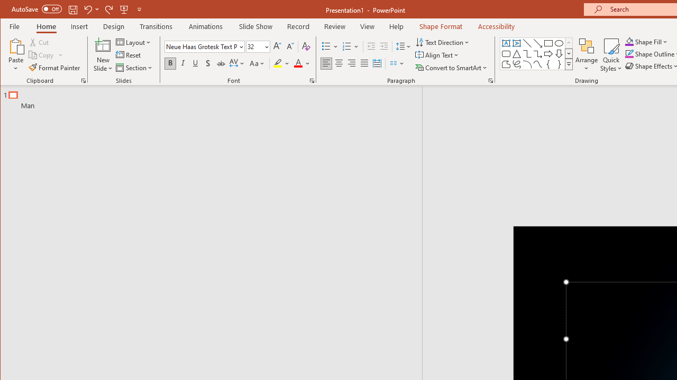  What do you see at coordinates (559, 54) in the screenshot?
I see `Arrow: Down` at bounding box center [559, 54].